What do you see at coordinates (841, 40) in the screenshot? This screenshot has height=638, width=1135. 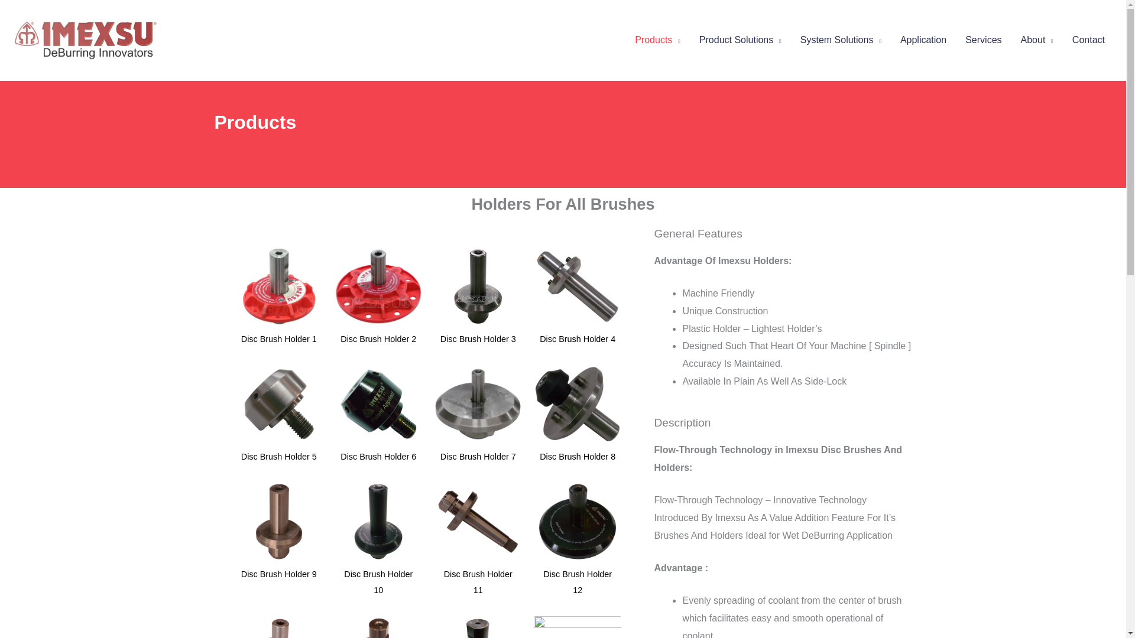 I see `System Solutions` at bounding box center [841, 40].